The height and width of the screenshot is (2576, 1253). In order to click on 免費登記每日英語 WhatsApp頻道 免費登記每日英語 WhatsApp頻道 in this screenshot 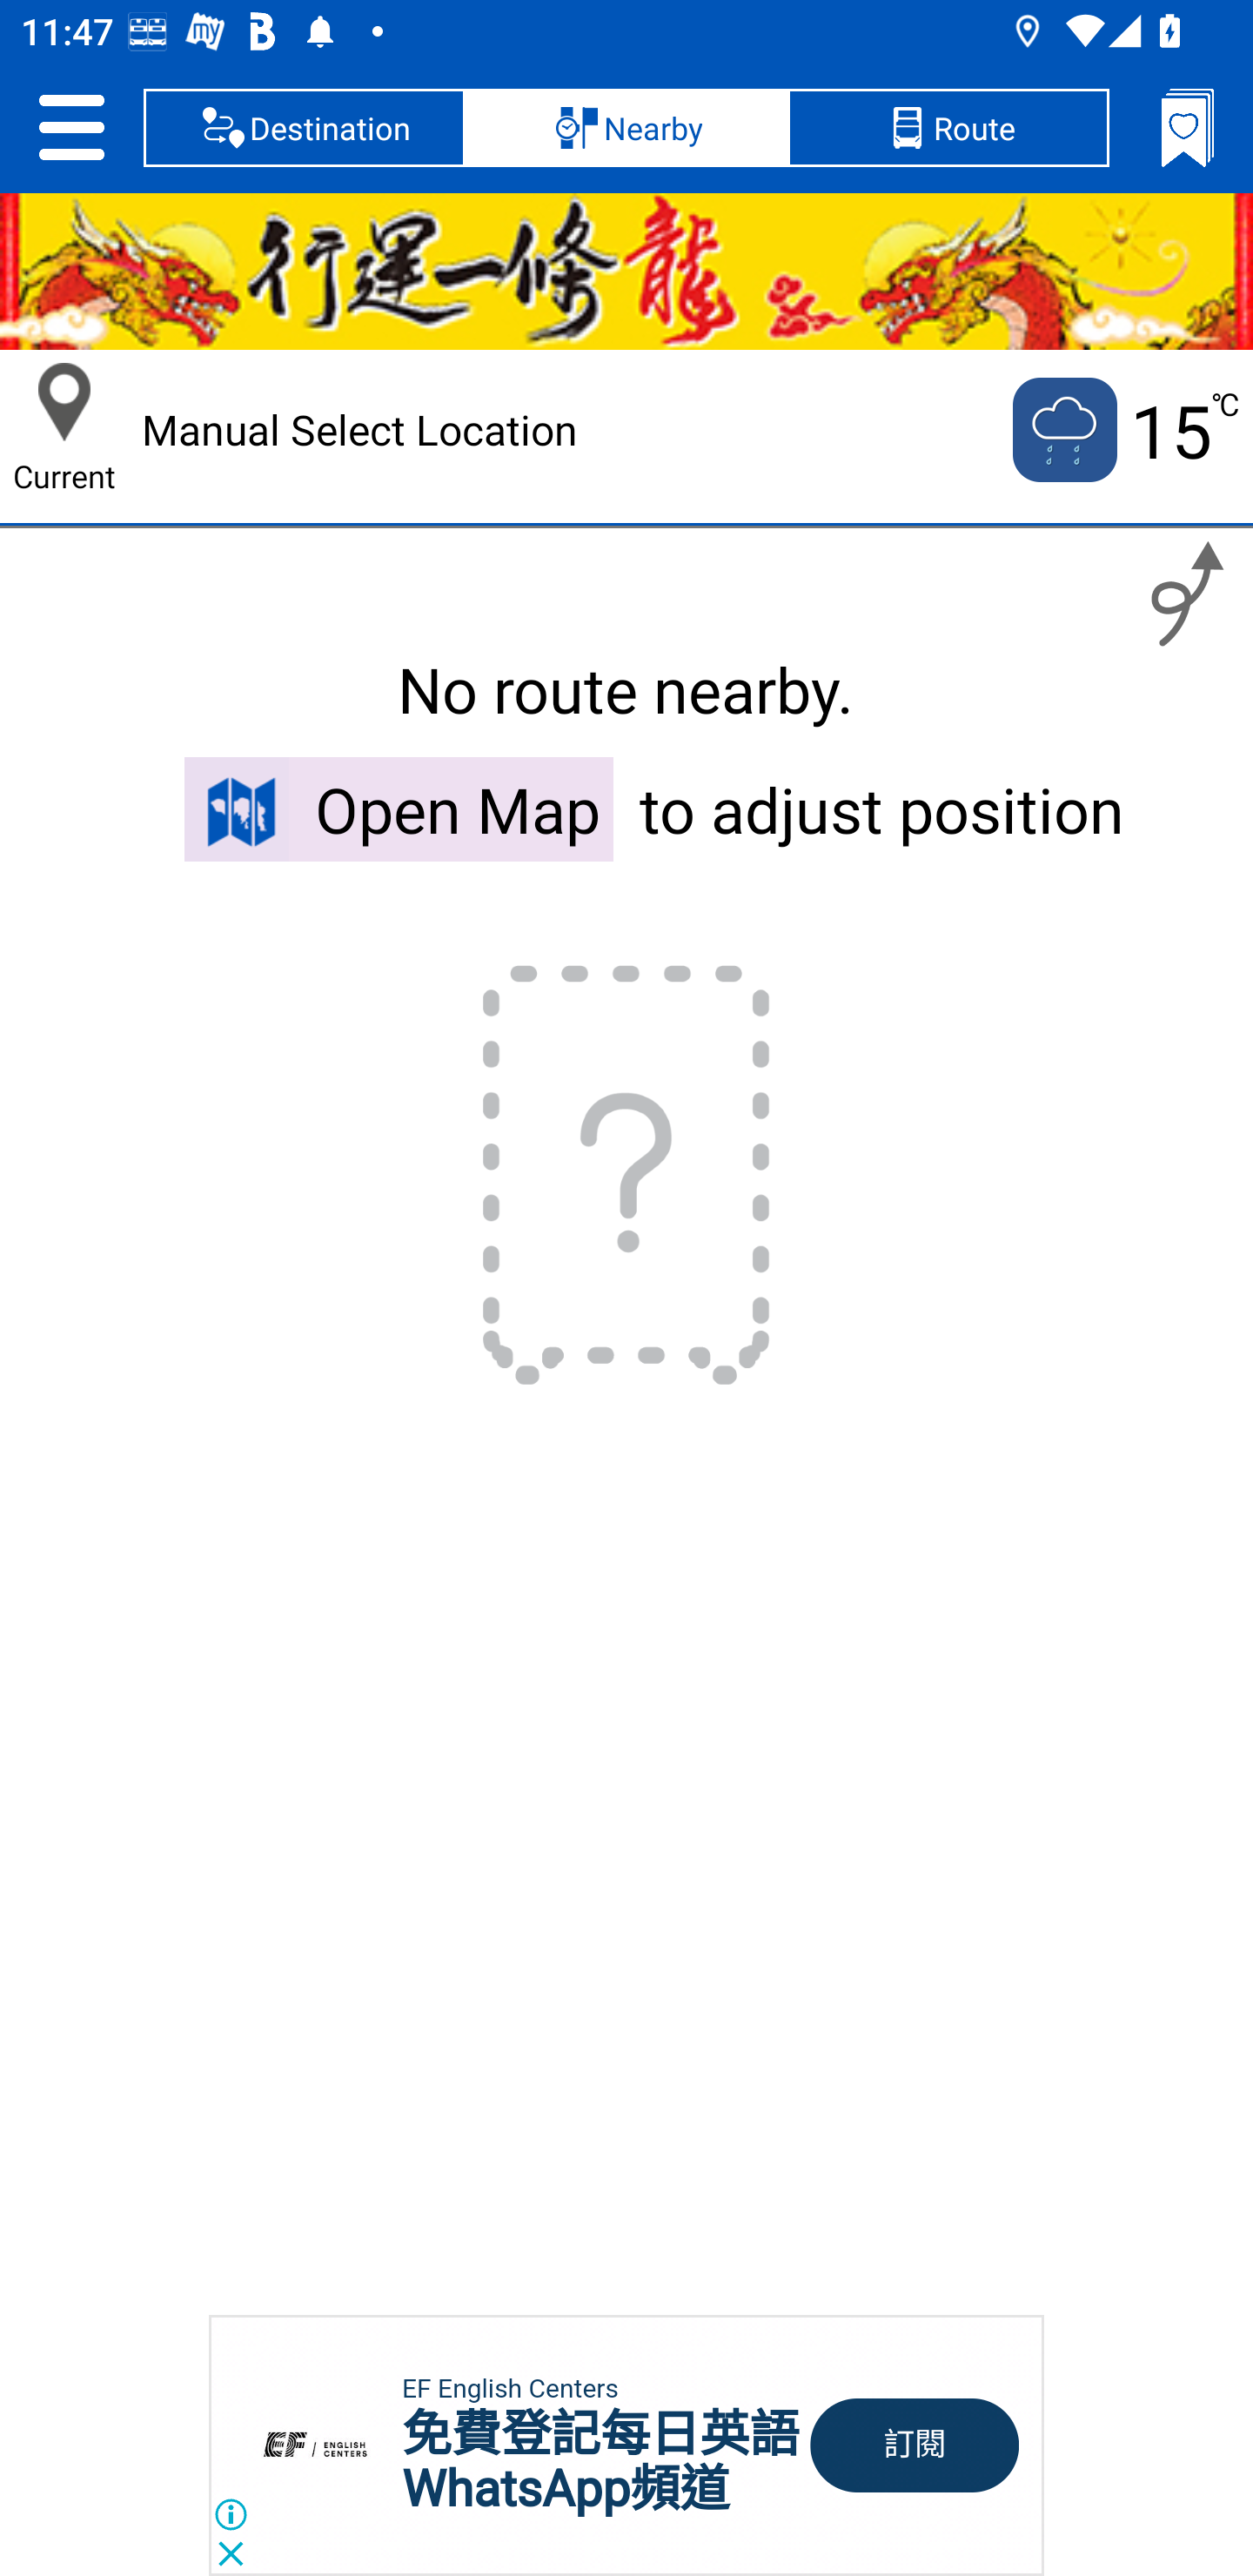, I will do `click(600, 2461)`.